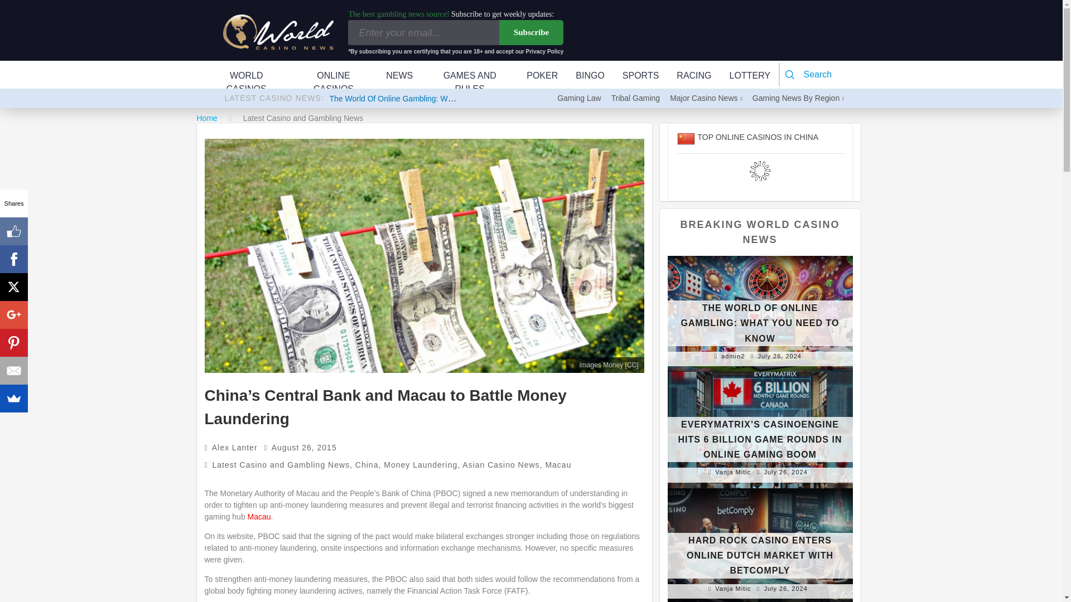 This screenshot has width=1071, height=602. What do you see at coordinates (303, 118) in the screenshot?
I see `View all posts in Latest Casino and Gambling News` at bounding box center [303, 118].